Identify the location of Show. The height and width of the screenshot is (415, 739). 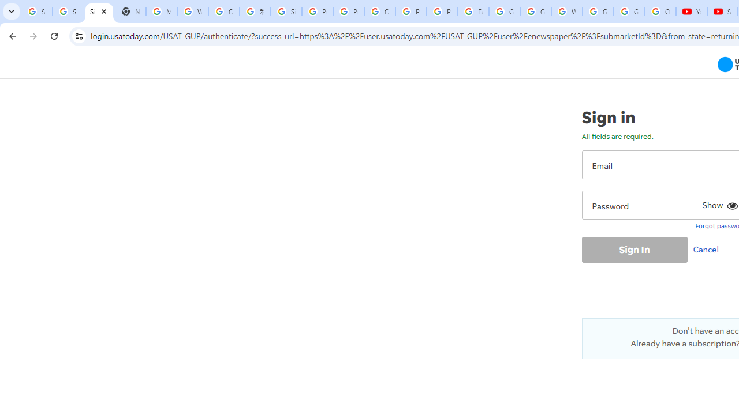
(718, 203).